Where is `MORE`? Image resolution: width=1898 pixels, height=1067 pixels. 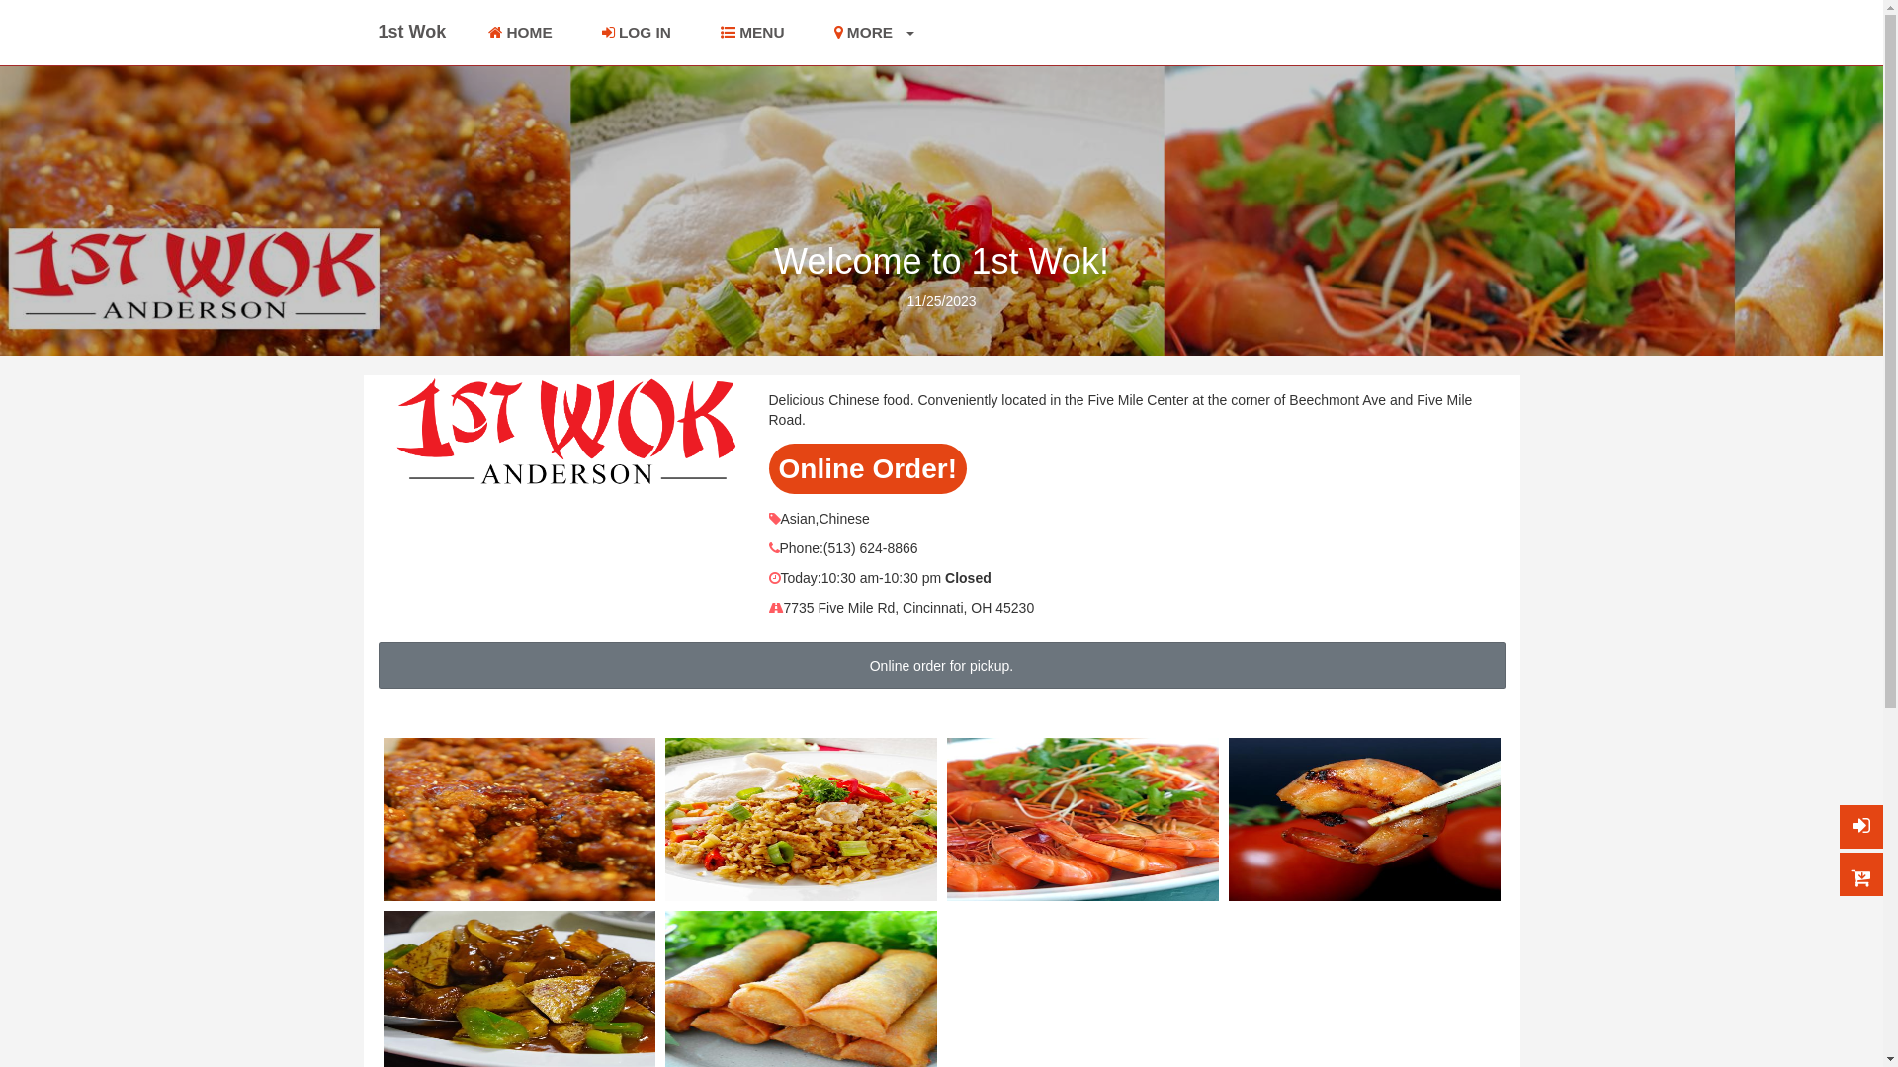 MORE is located at coordinates (875, 33).